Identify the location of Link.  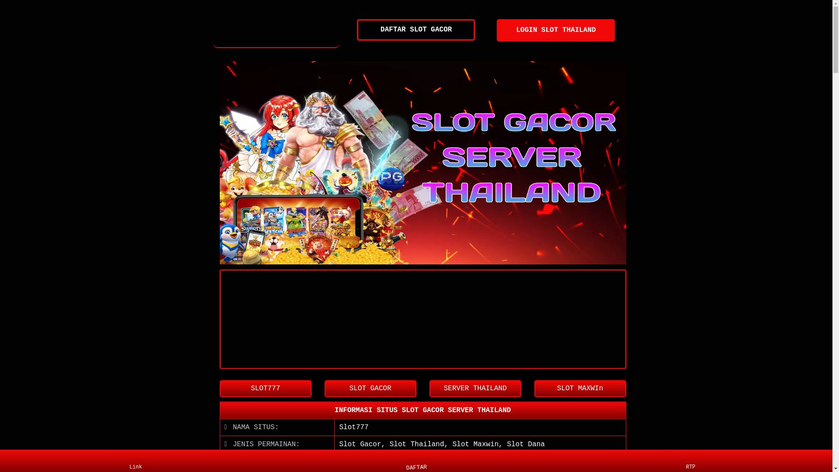
(138, 461).